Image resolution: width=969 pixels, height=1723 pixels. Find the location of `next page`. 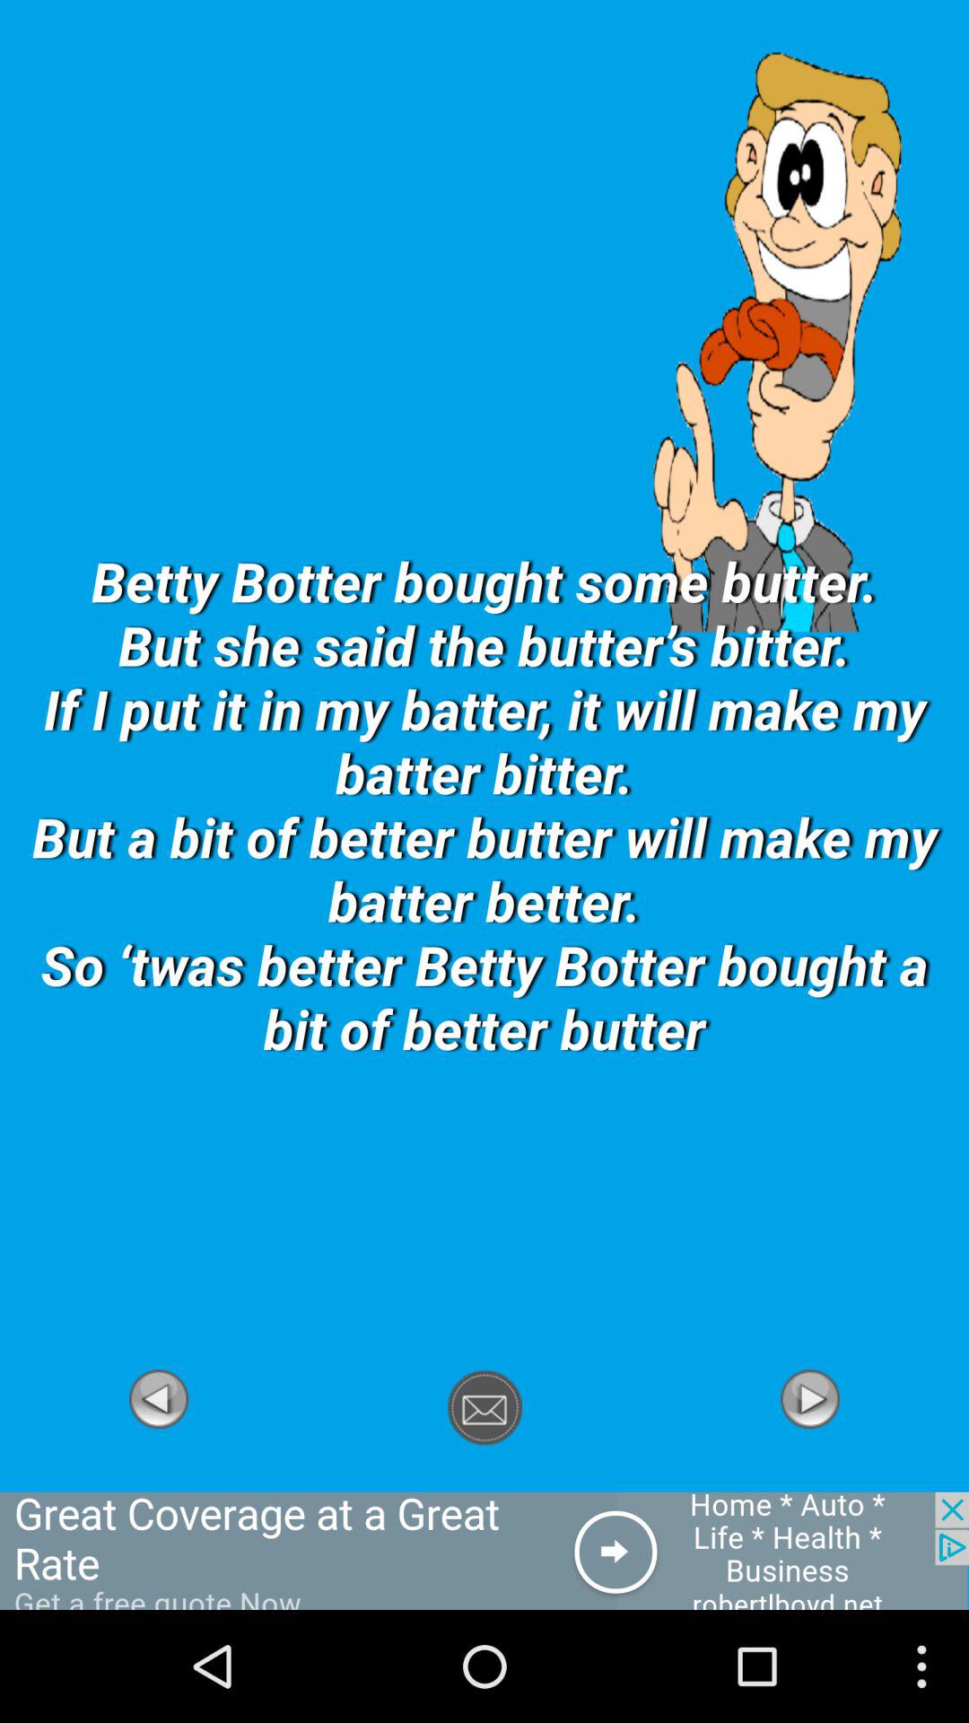

next page is located at coordinates (810, 1482).